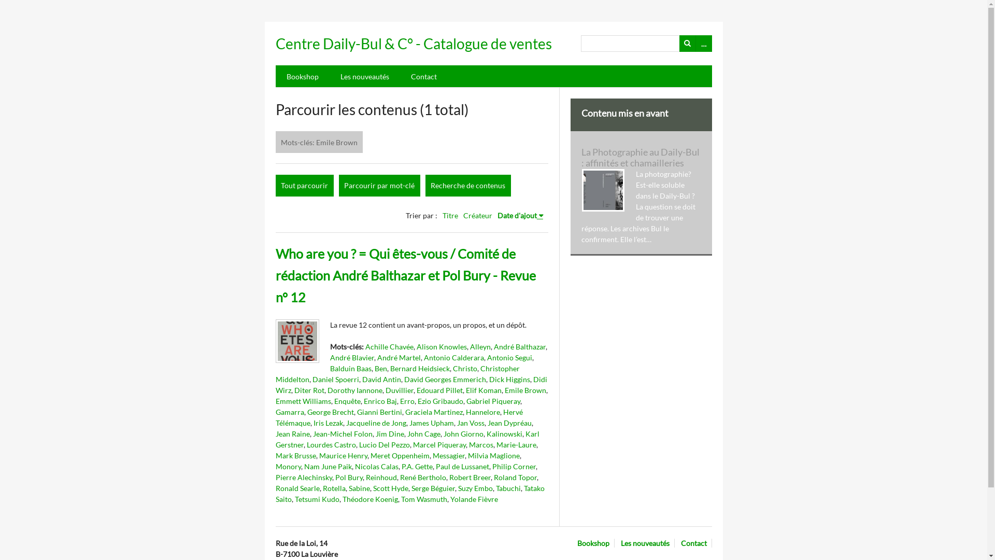 Image resolution: width=995 pixels, height=560 pixels. I want to click on ARC-DABU-BDB-R00233-0001 (2).jpg, so click(297, 341).